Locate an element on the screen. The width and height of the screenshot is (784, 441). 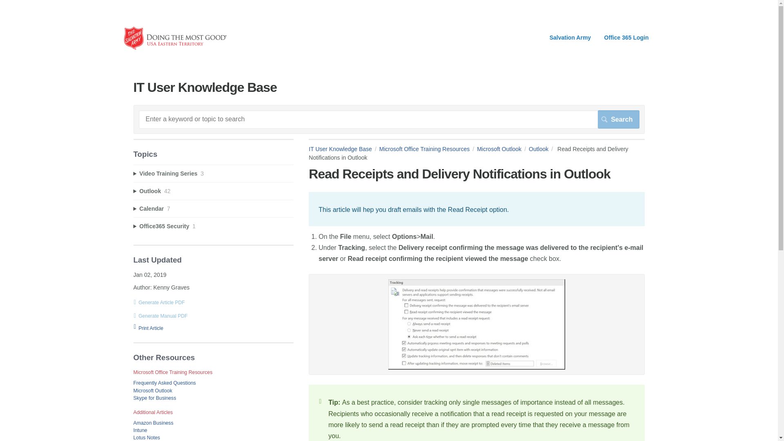
Microsoft Outlook is located at coordinates (502, 149).